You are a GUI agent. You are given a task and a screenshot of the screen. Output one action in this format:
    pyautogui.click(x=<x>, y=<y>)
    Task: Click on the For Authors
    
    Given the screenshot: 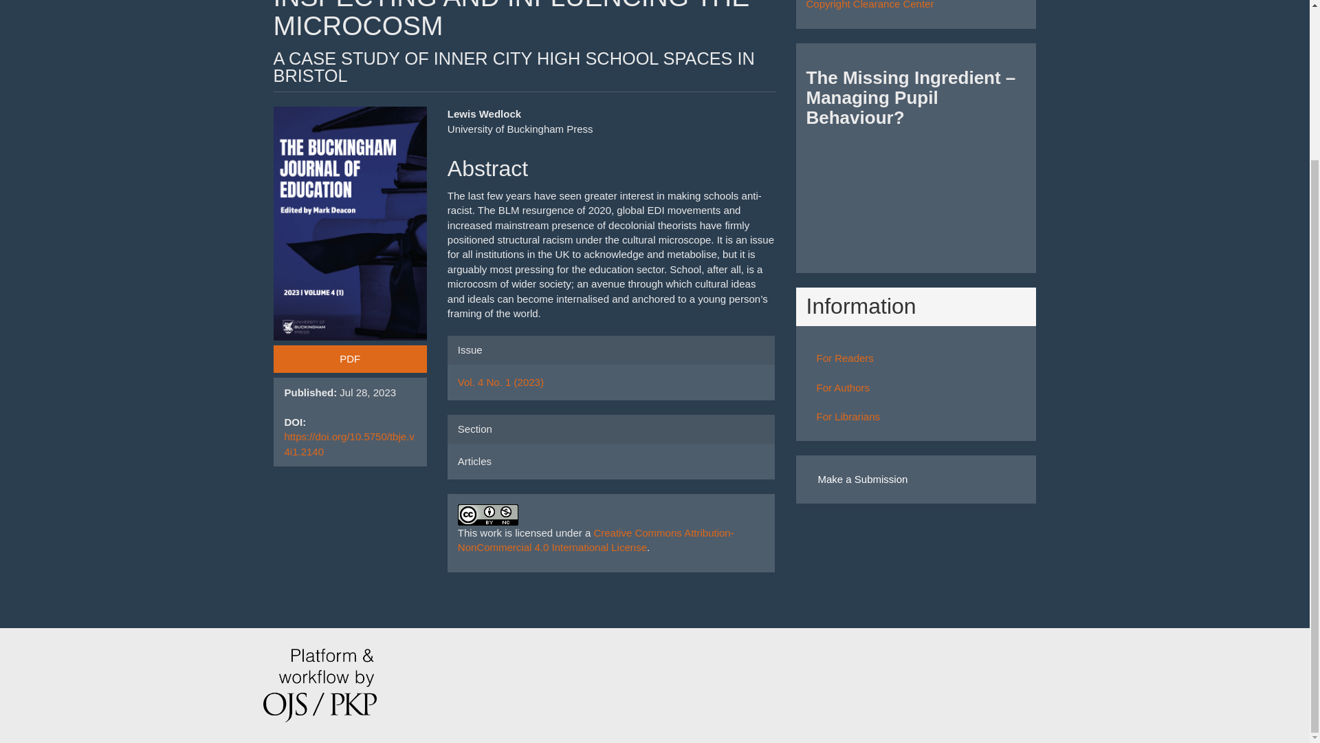 What is the action you would take?
    pyautogui.click(x=843, y=388)
    